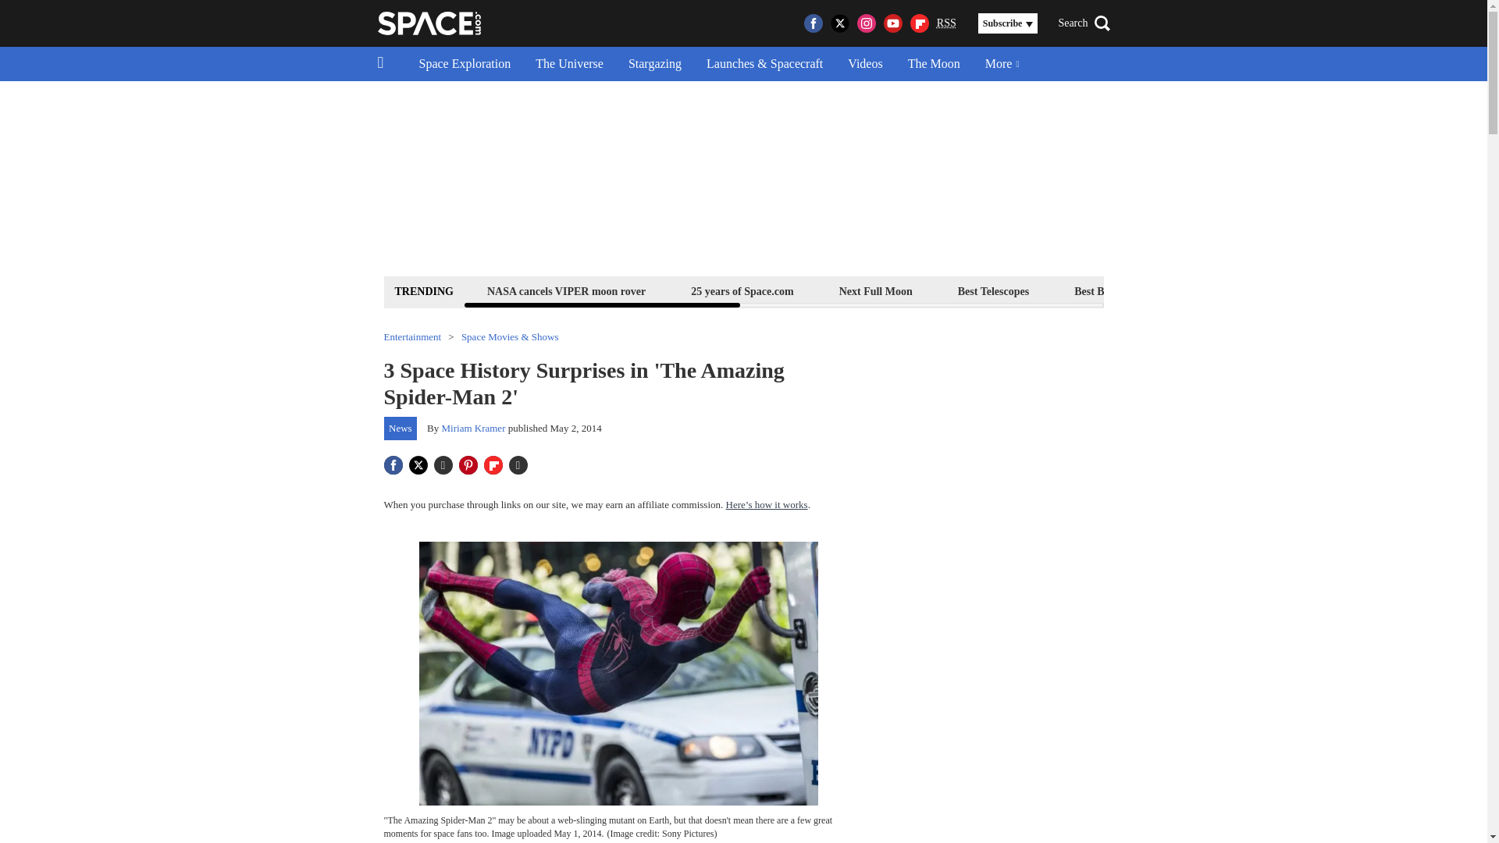 This screenshot has width=1499, height=843. I want to click on Videos, so click(865, 64).